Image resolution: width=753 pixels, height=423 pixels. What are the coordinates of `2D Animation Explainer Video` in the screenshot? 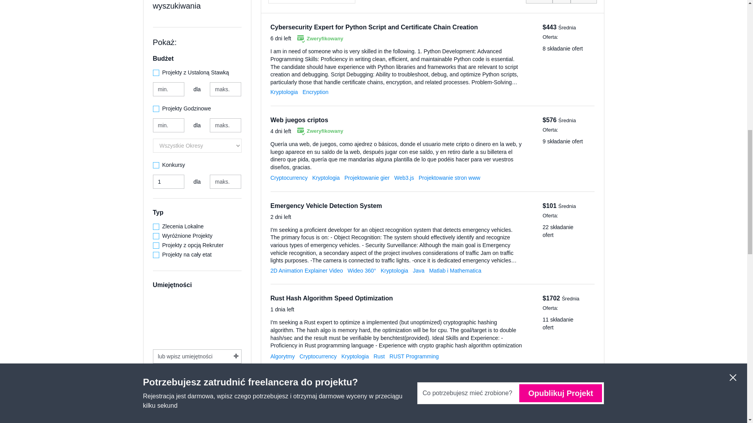 It's located at (307, 270).